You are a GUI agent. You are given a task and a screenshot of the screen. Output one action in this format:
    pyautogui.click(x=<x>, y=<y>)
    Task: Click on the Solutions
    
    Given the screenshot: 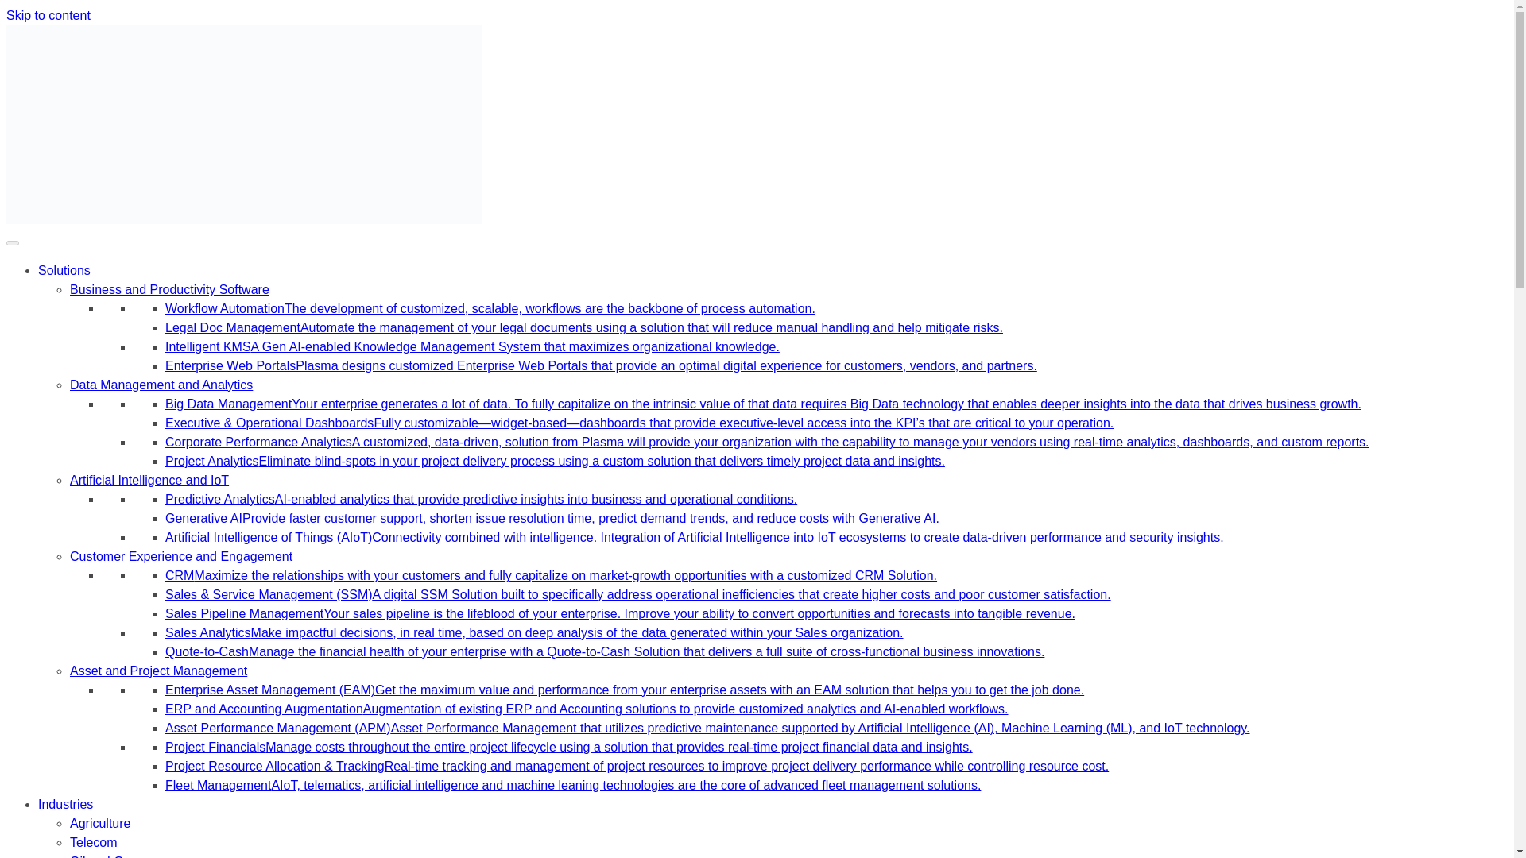 What is the action you would take?
    pyautogui.click(x=64, y=270)
    